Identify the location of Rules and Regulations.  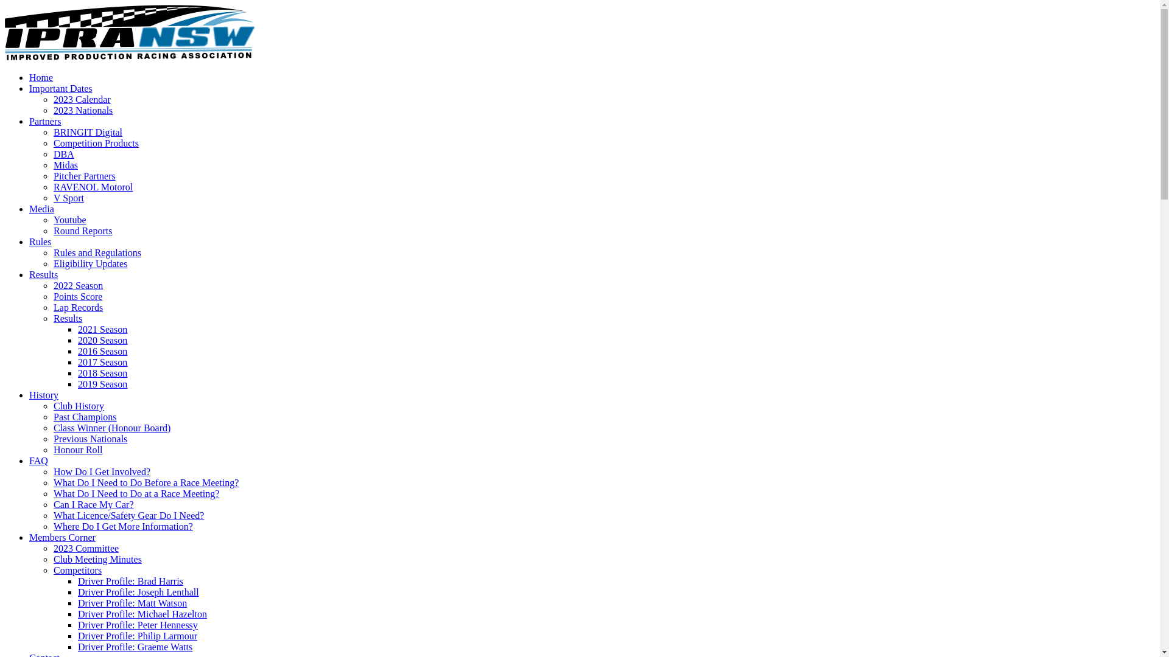
(97, 253).